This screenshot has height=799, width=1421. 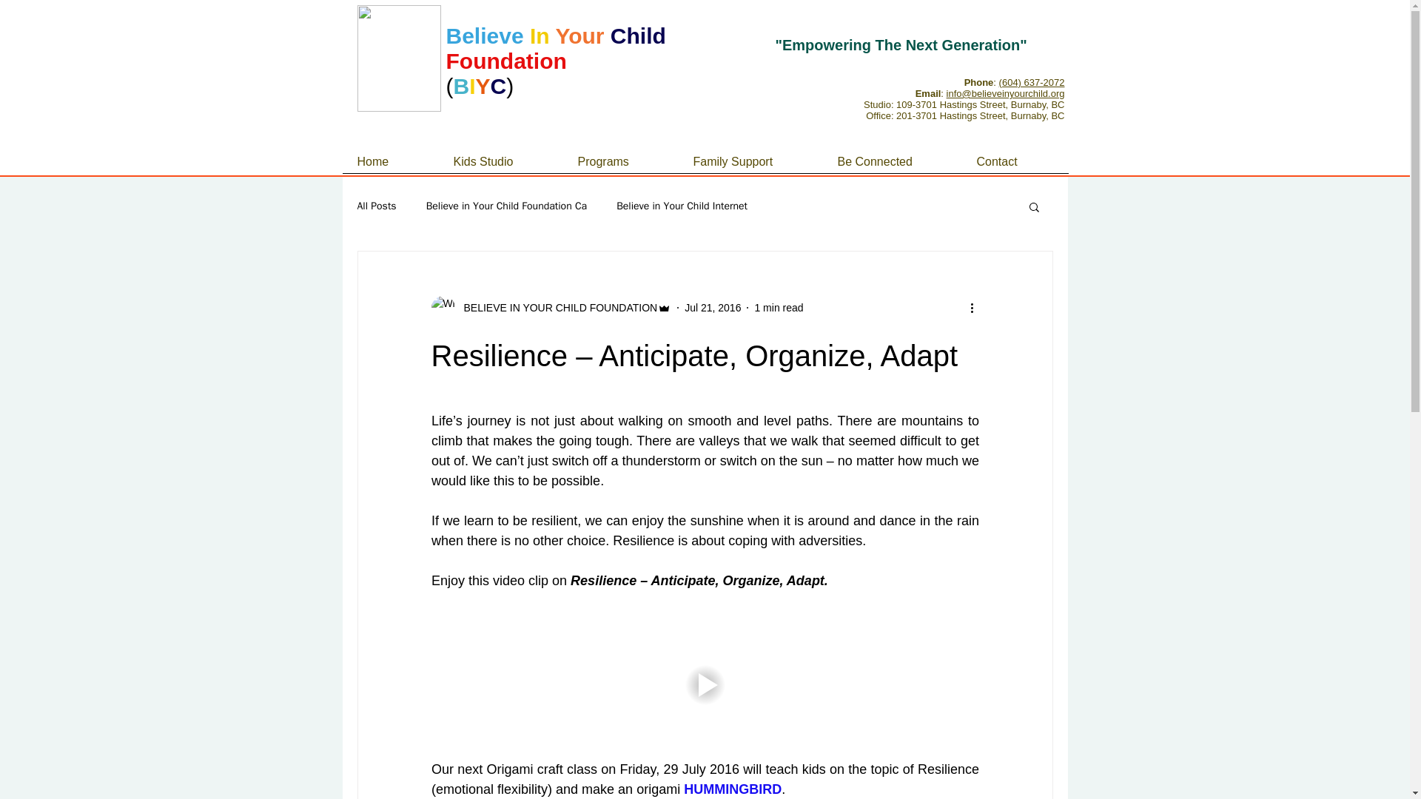 What do you see at coordinates (551, 308) in the screenshot?
I see `BELIEVE IN YOUR CHILD FOUNDATION` at bounding box center [551, 308].